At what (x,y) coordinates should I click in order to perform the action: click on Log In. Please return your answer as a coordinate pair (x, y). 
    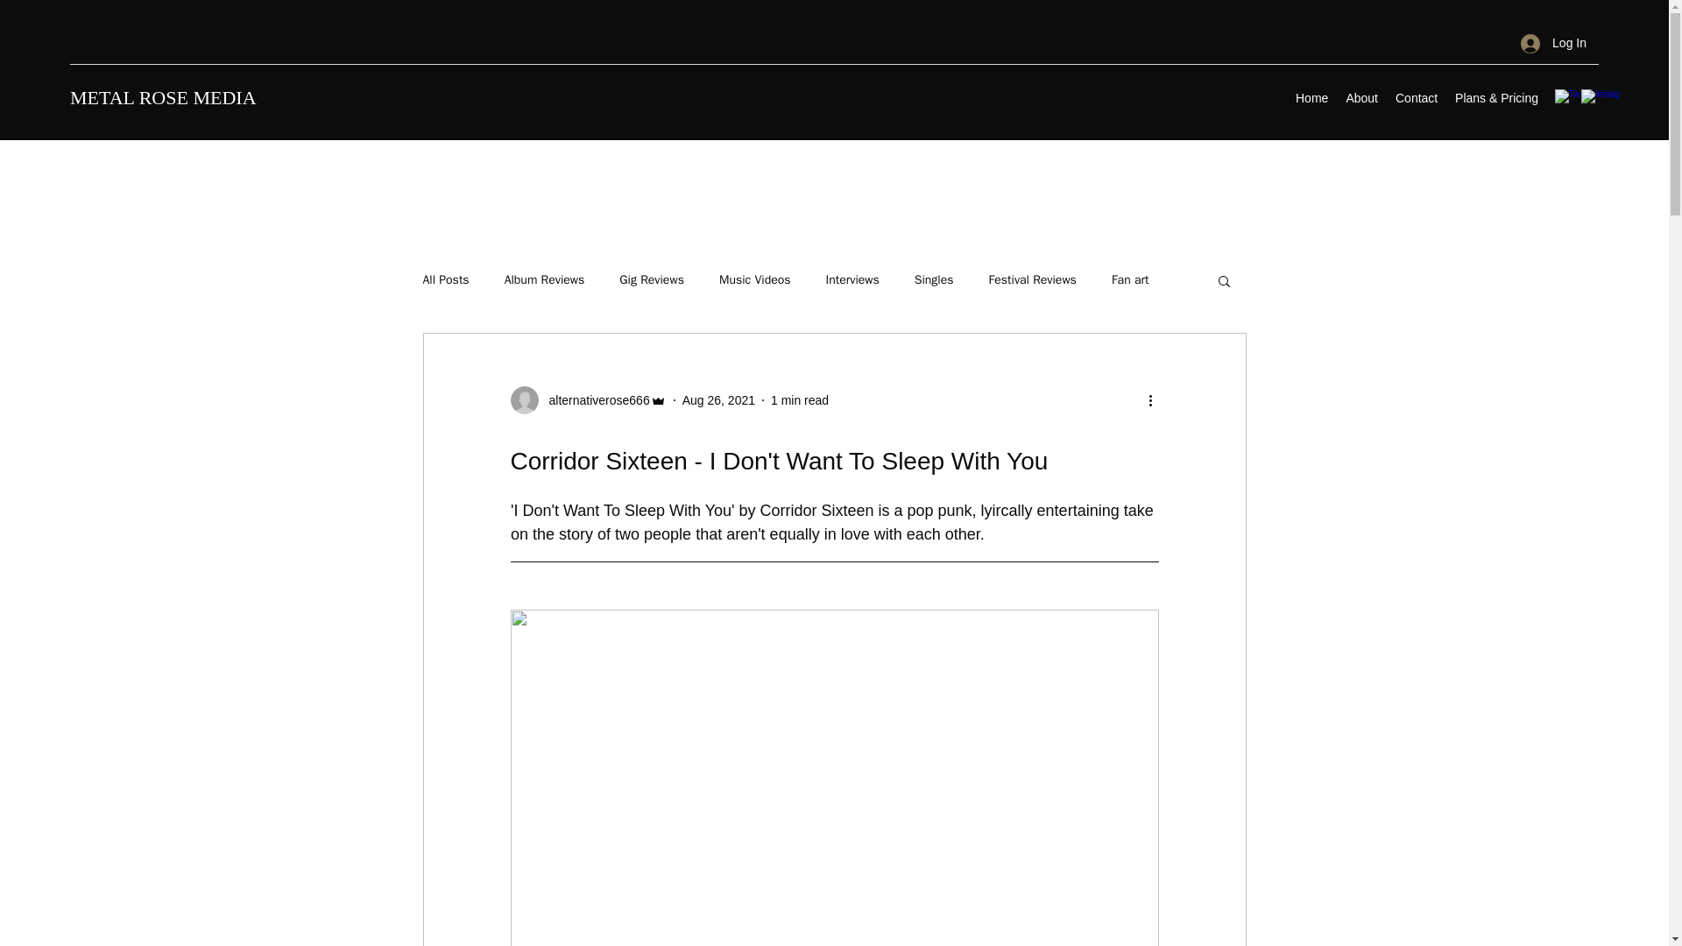
    Looking at the image, I should click on (1554, 44).